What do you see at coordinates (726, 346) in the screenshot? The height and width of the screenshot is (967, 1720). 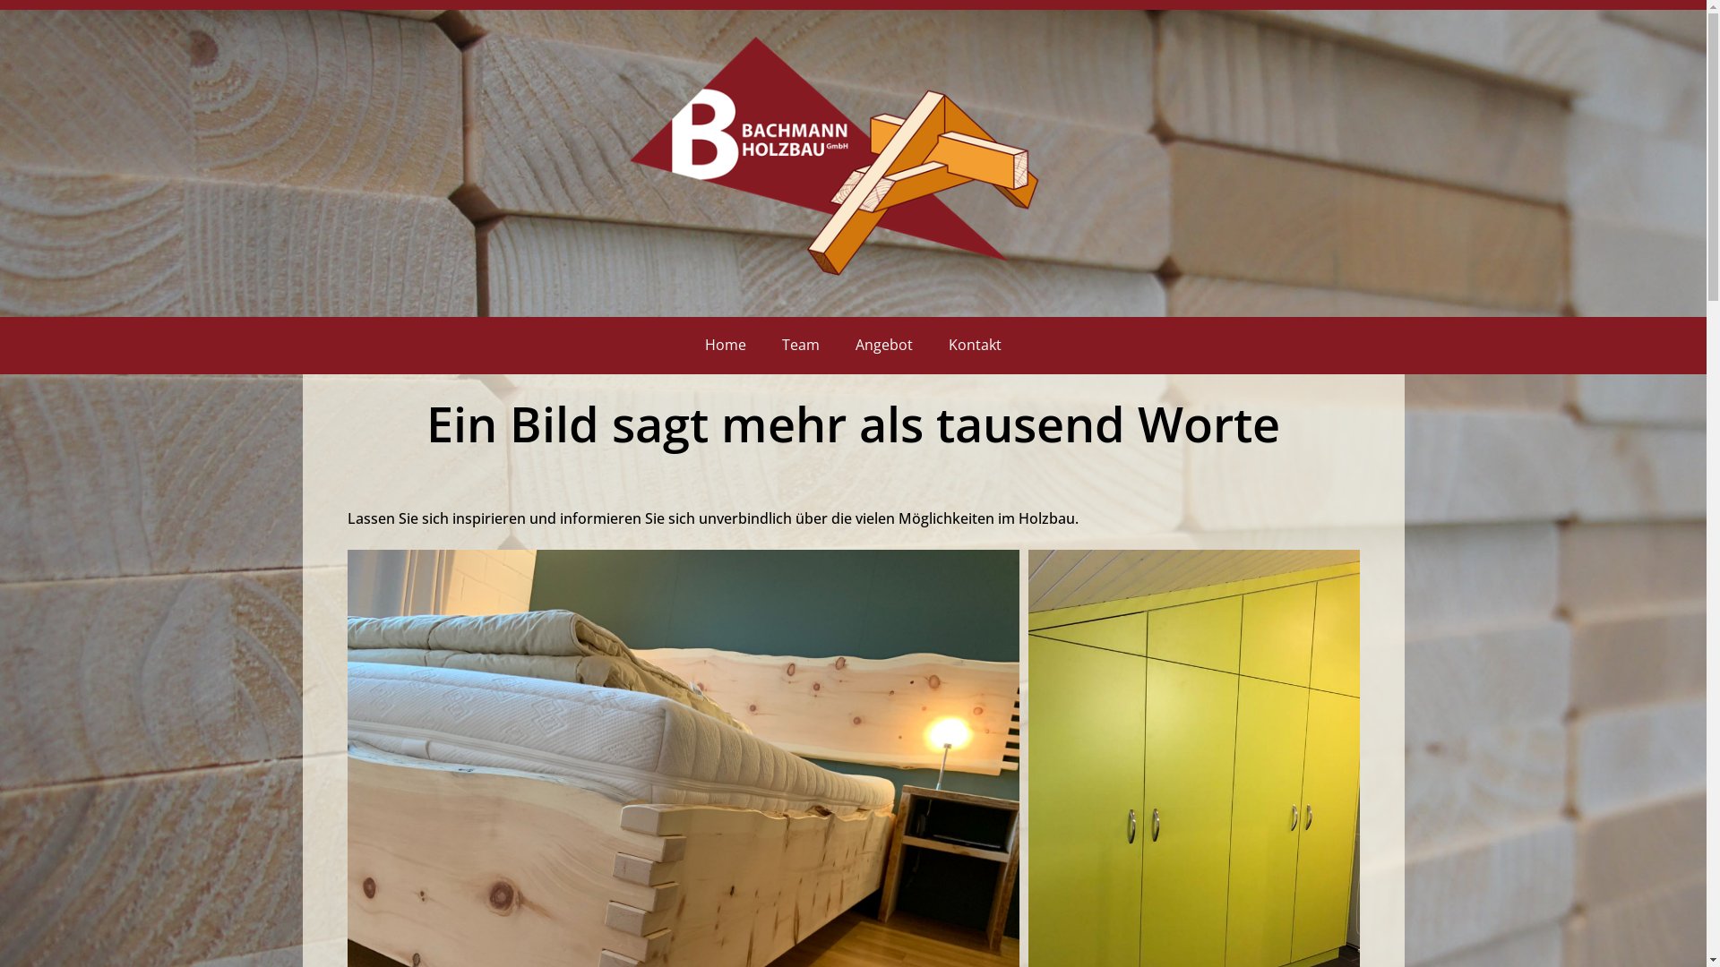 I see `Home` at bounding box center [726, 346].